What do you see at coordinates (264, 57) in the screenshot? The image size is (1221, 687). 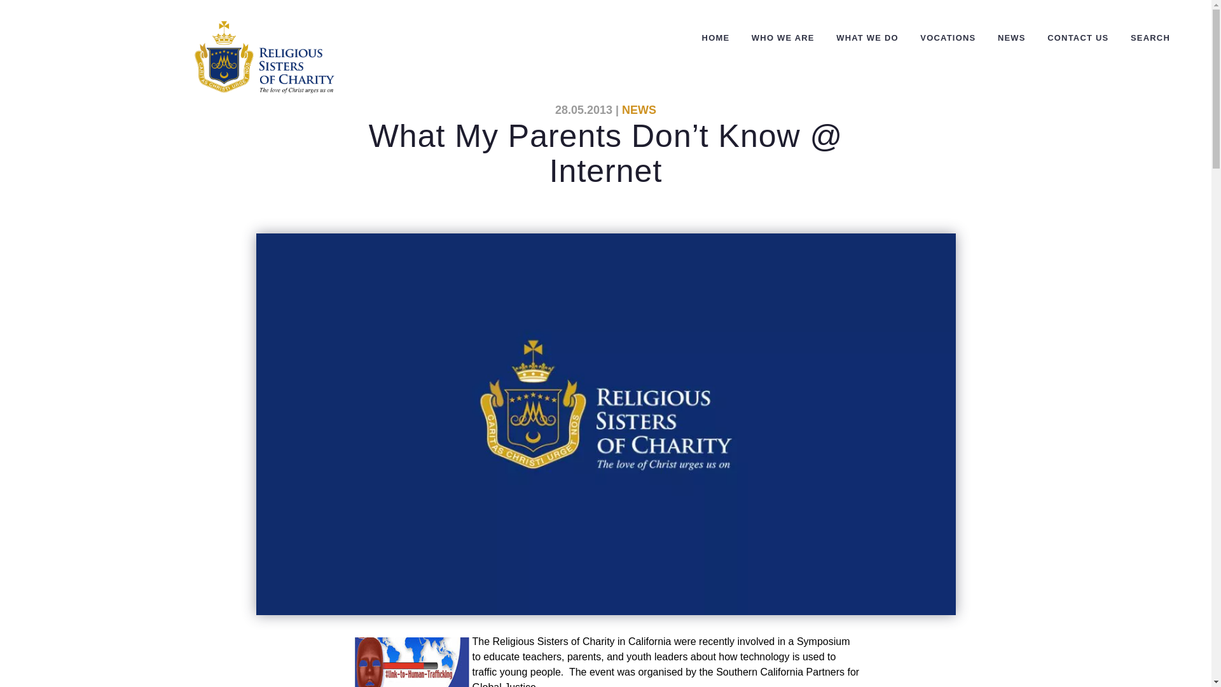 I see `Religious Sisters of Charity` at bounding box center [264, 57].